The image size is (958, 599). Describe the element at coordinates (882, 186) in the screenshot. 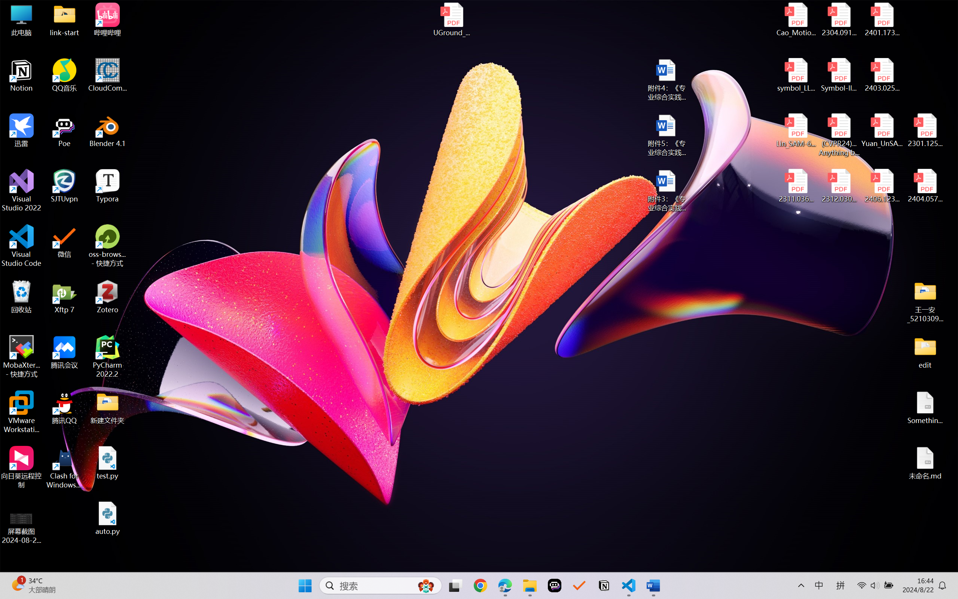

I see `2406.12373v2.pdf` at that location.